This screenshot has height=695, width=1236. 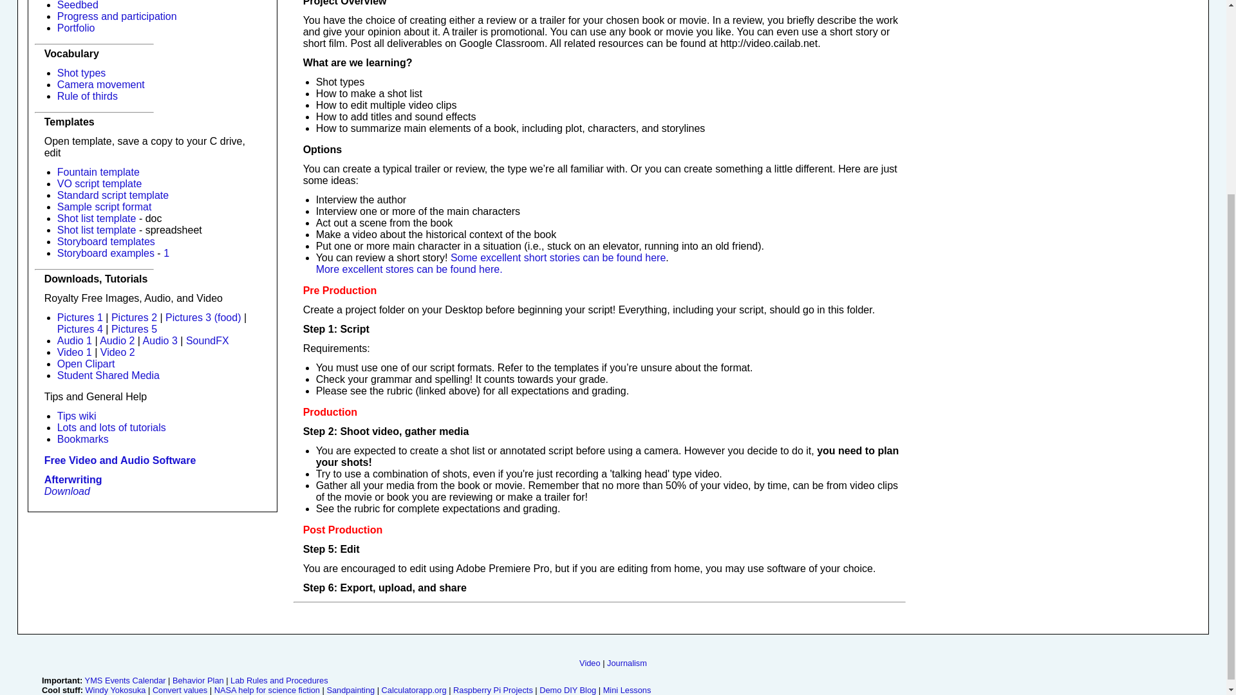 I want to click on Progress and participation, so click(x=117, y=16).